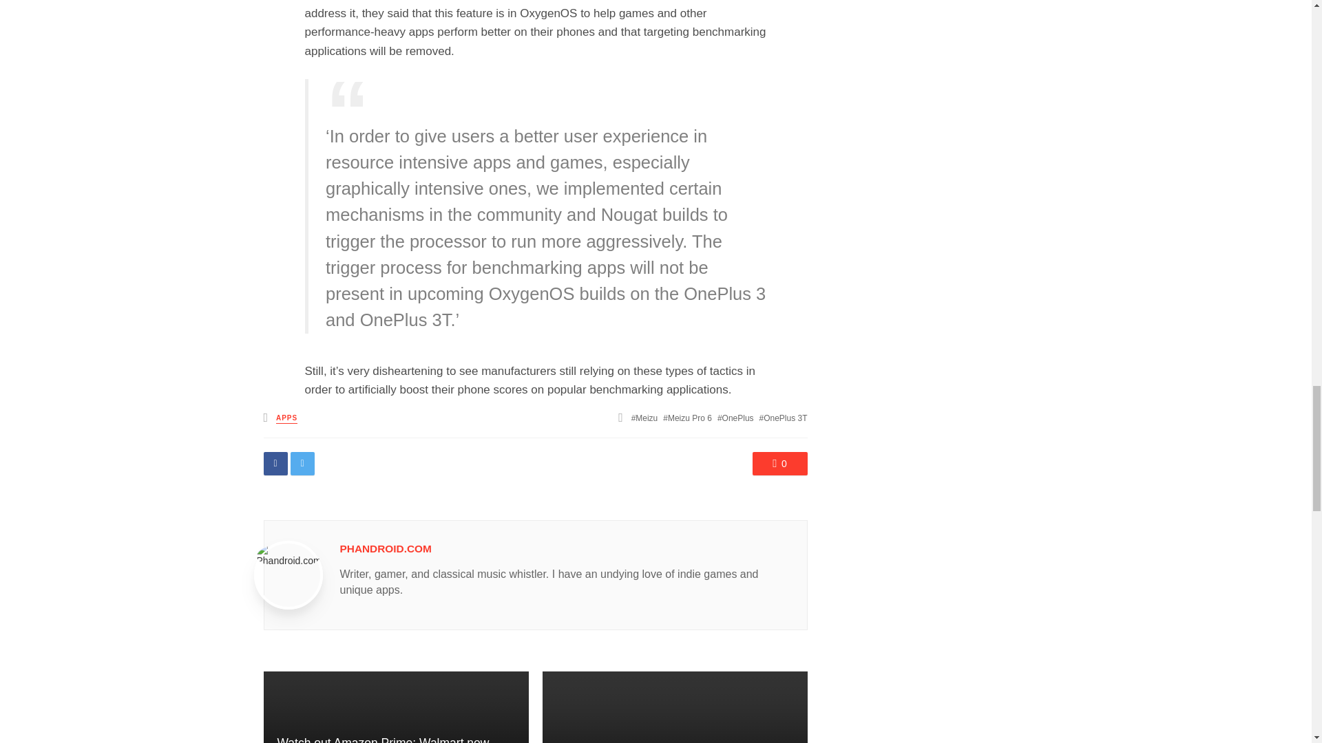 Image resolution: width=1322 pixels, height=743 pixels. What do you see at coordinates (784, 418) in the screenshot?
I see `OnePlus 3T` at bounding box center [784, 418].